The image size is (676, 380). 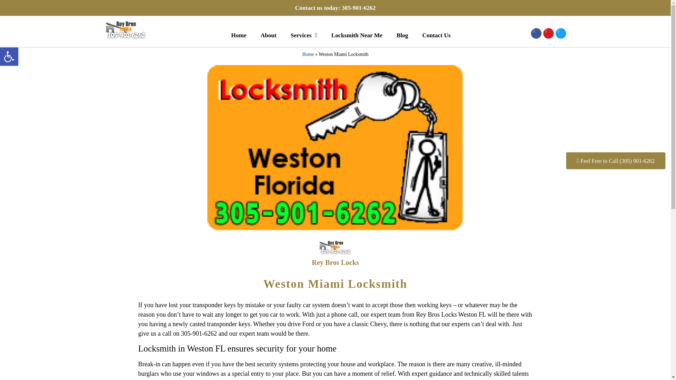 What do you see at coordinates (357, 35) in the screenshot?
I see `Locksmith Near Me` at bounding box center [357, 35].